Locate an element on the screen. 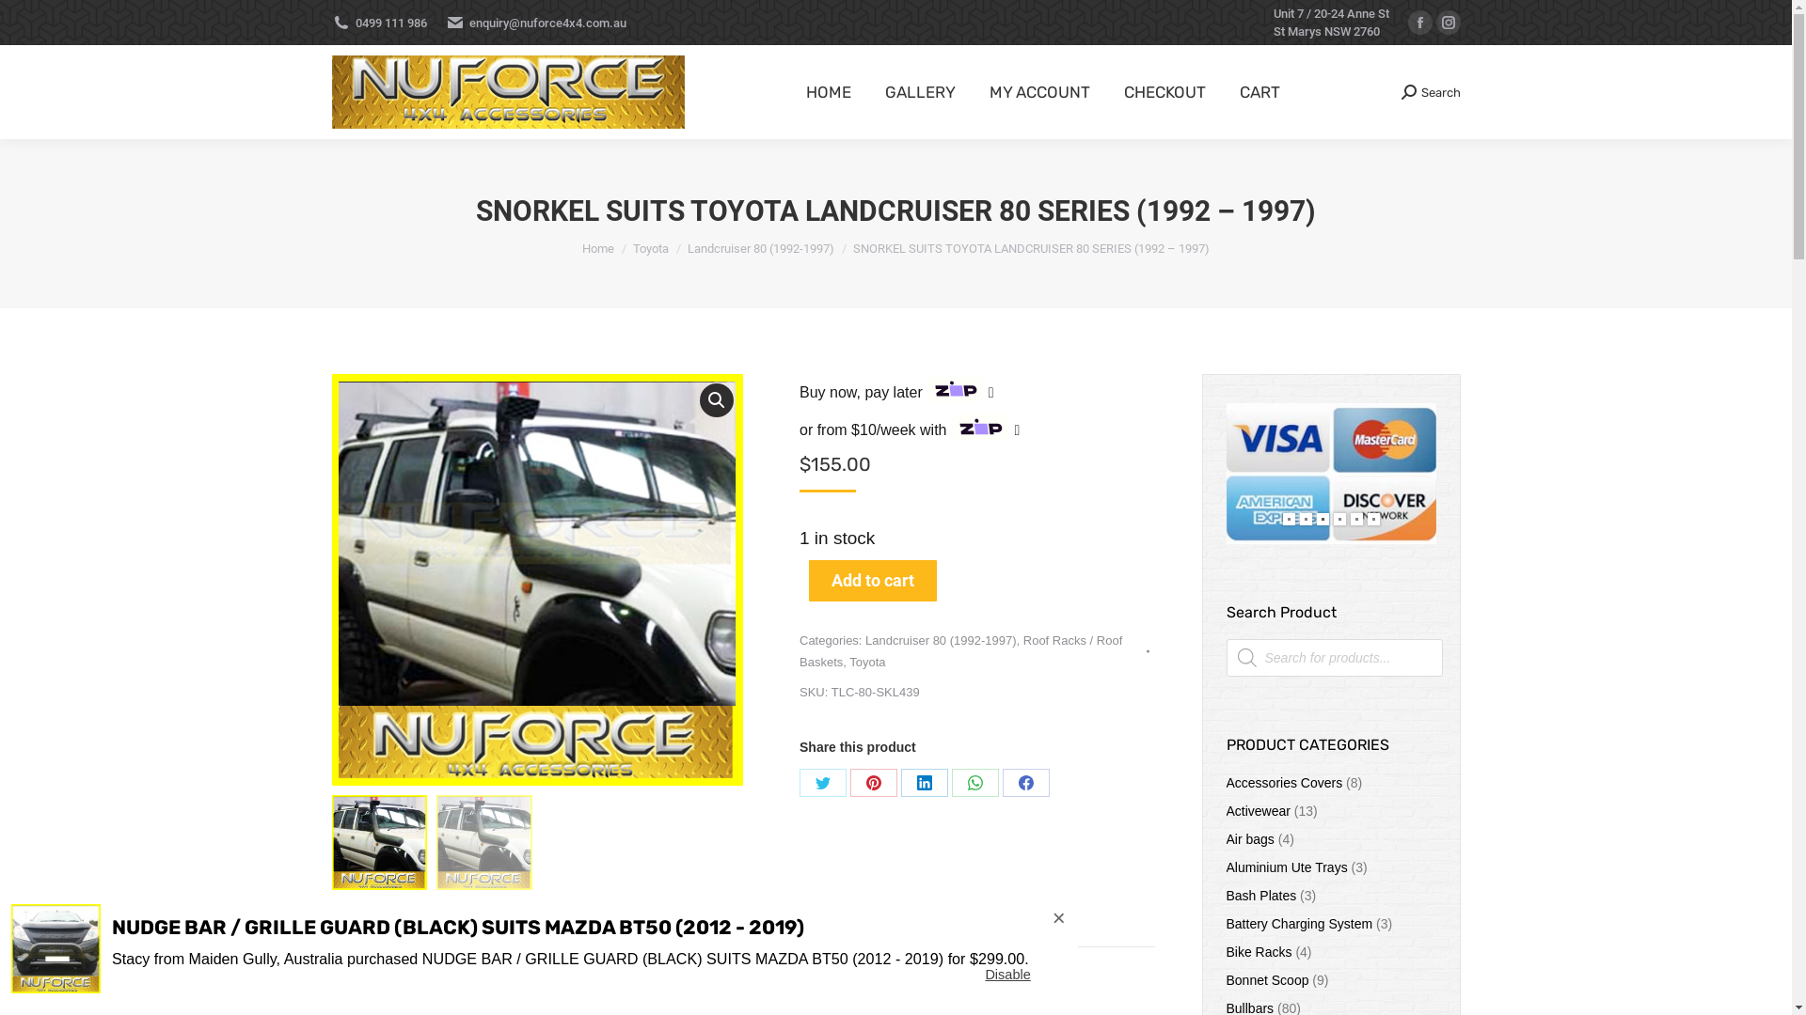  Share on Pinterest is located at coordinates (874, 783).